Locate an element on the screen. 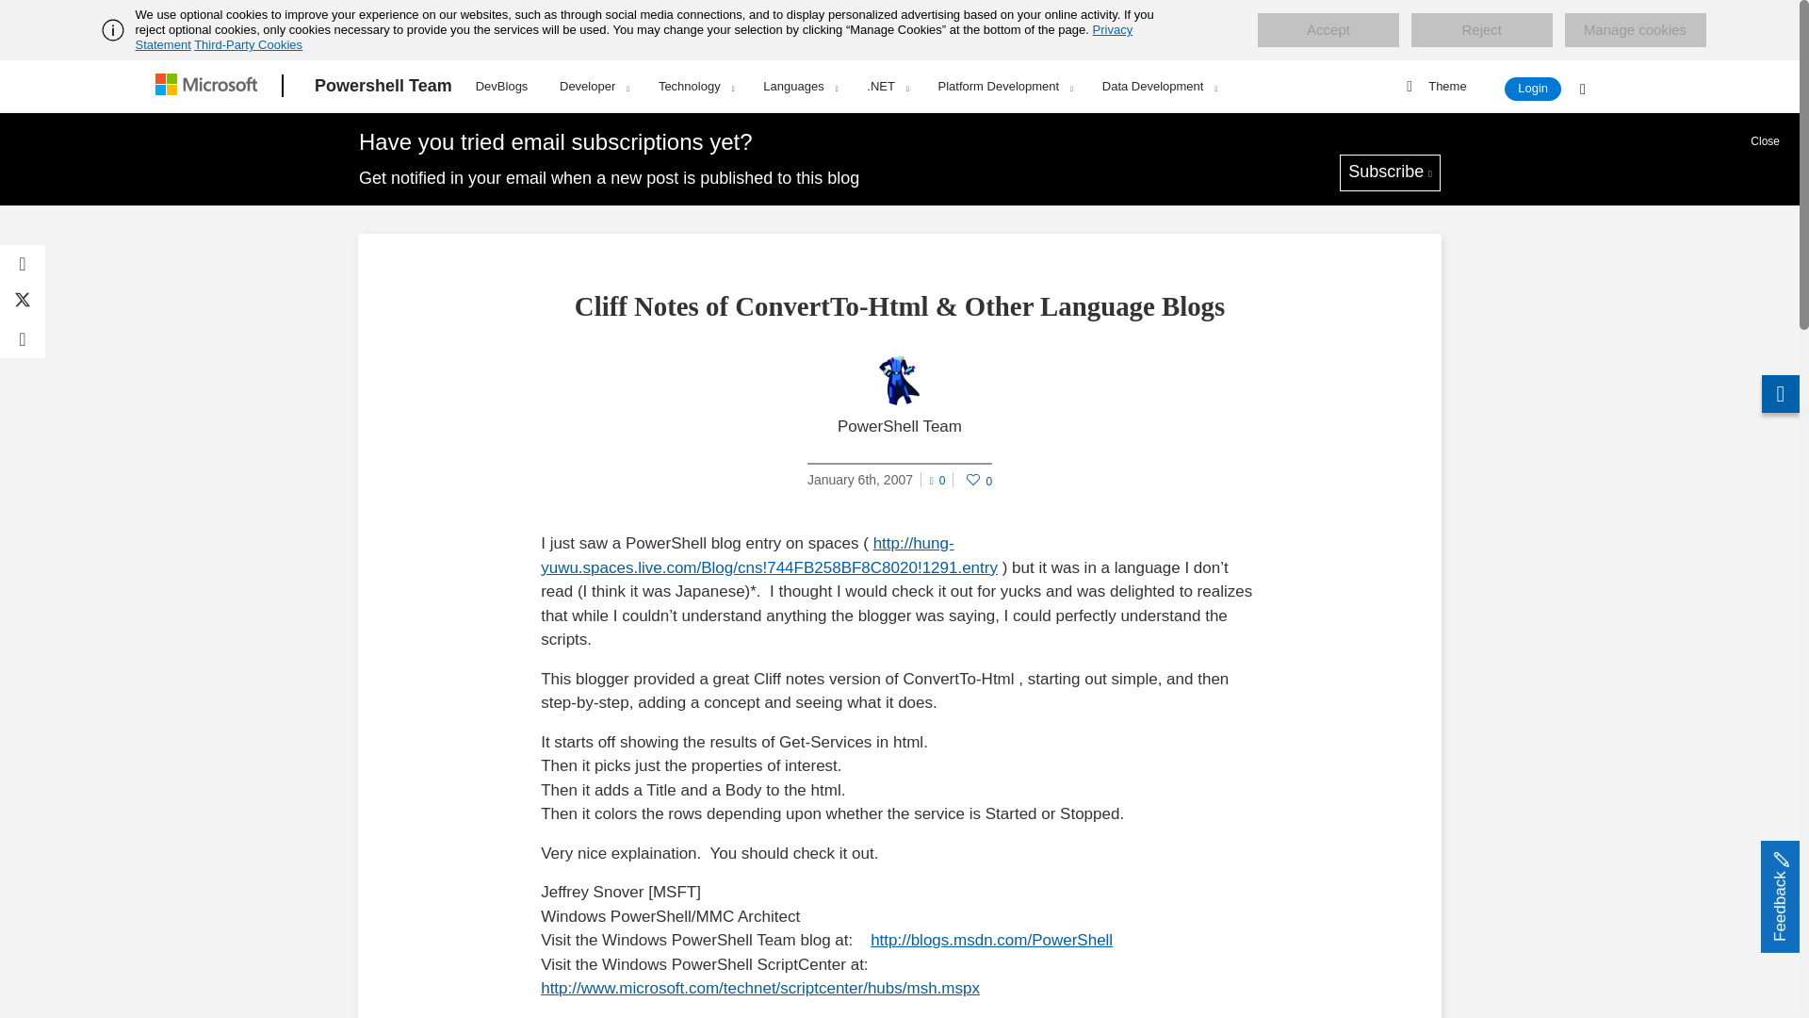  Share on Facebook is located at coordinates (23, 264).